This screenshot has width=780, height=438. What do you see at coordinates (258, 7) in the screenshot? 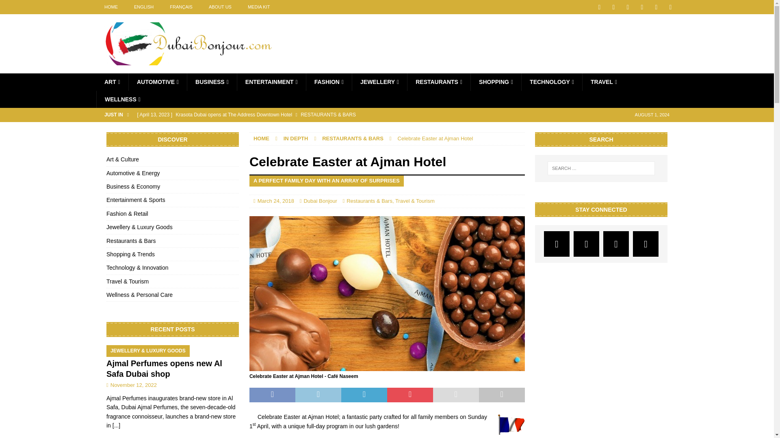
I see `MEDIA KIT` at bounding box center [258, 7].